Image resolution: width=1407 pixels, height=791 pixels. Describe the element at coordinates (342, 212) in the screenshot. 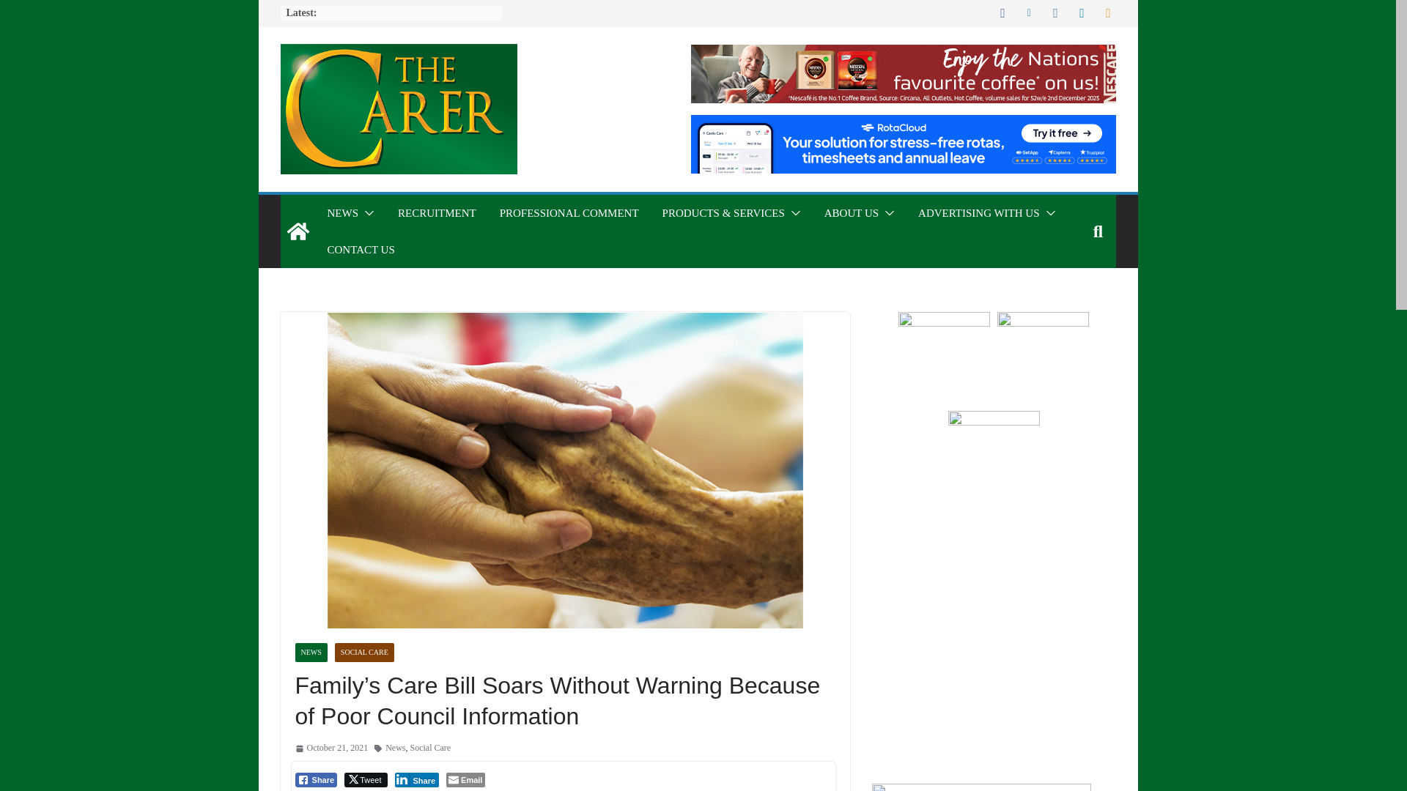

I see `NEWS` at that location.